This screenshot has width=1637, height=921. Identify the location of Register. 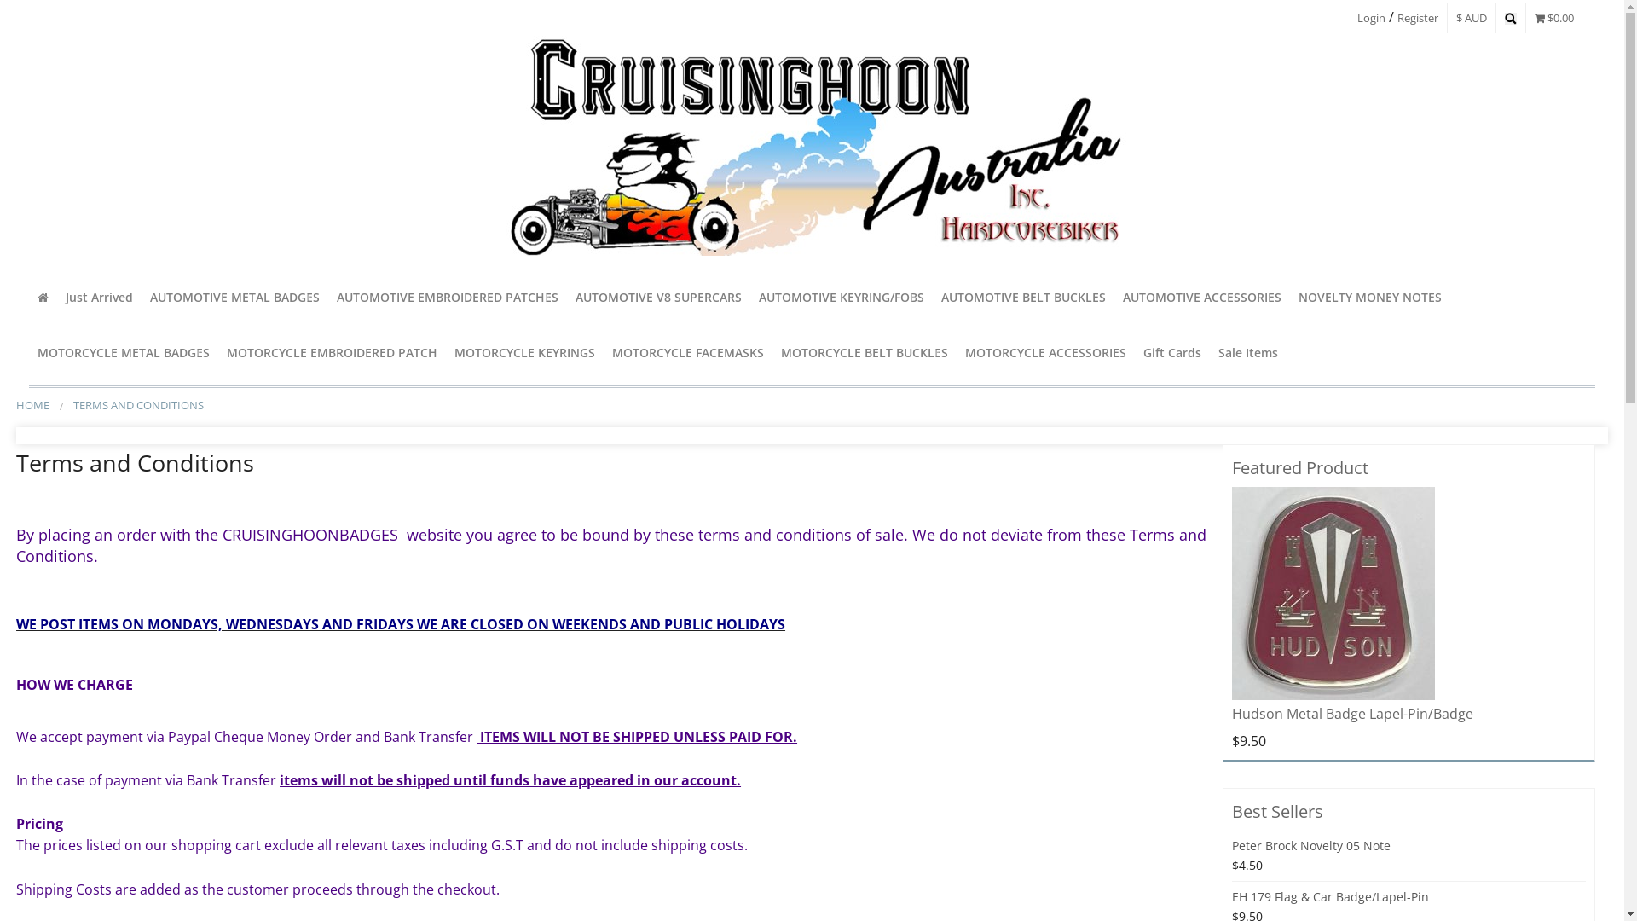
(1418, 18).